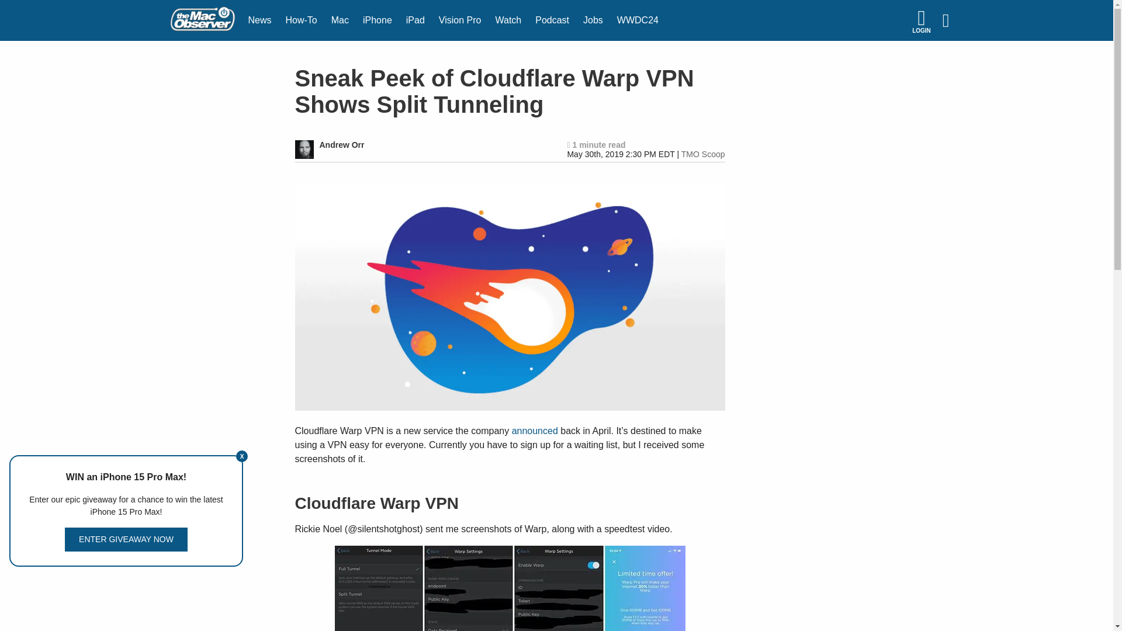 The width and height of the screenshot is (1122, 631). What do you see at coordinates (301, 20) in the screenshot?
I see `How-To` at bounding box center [301, 20].